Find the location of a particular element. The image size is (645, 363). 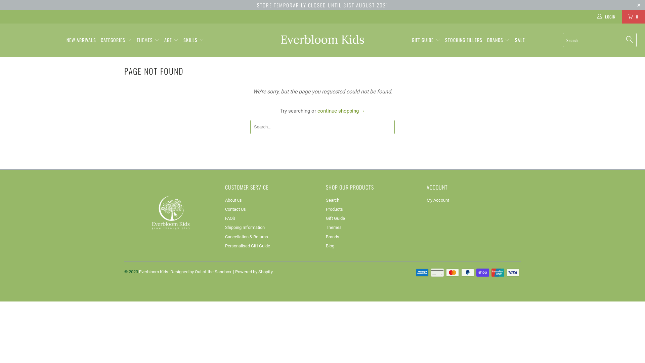

Search is located at coordinates (333, 200).